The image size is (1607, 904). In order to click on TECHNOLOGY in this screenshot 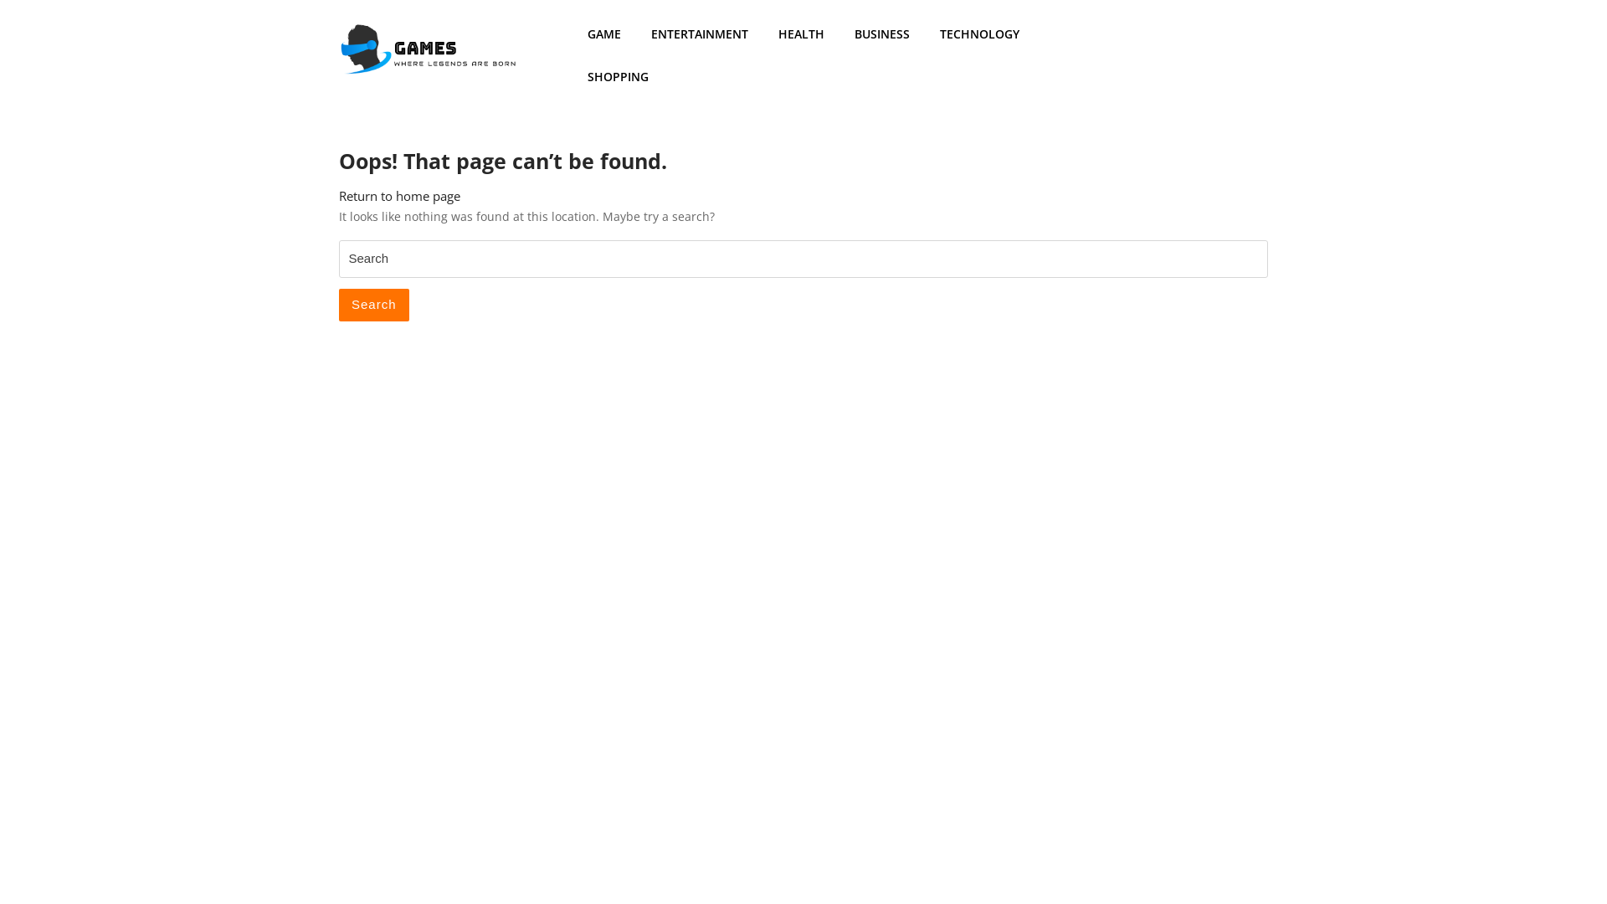, I will do `click(983, 33)`.